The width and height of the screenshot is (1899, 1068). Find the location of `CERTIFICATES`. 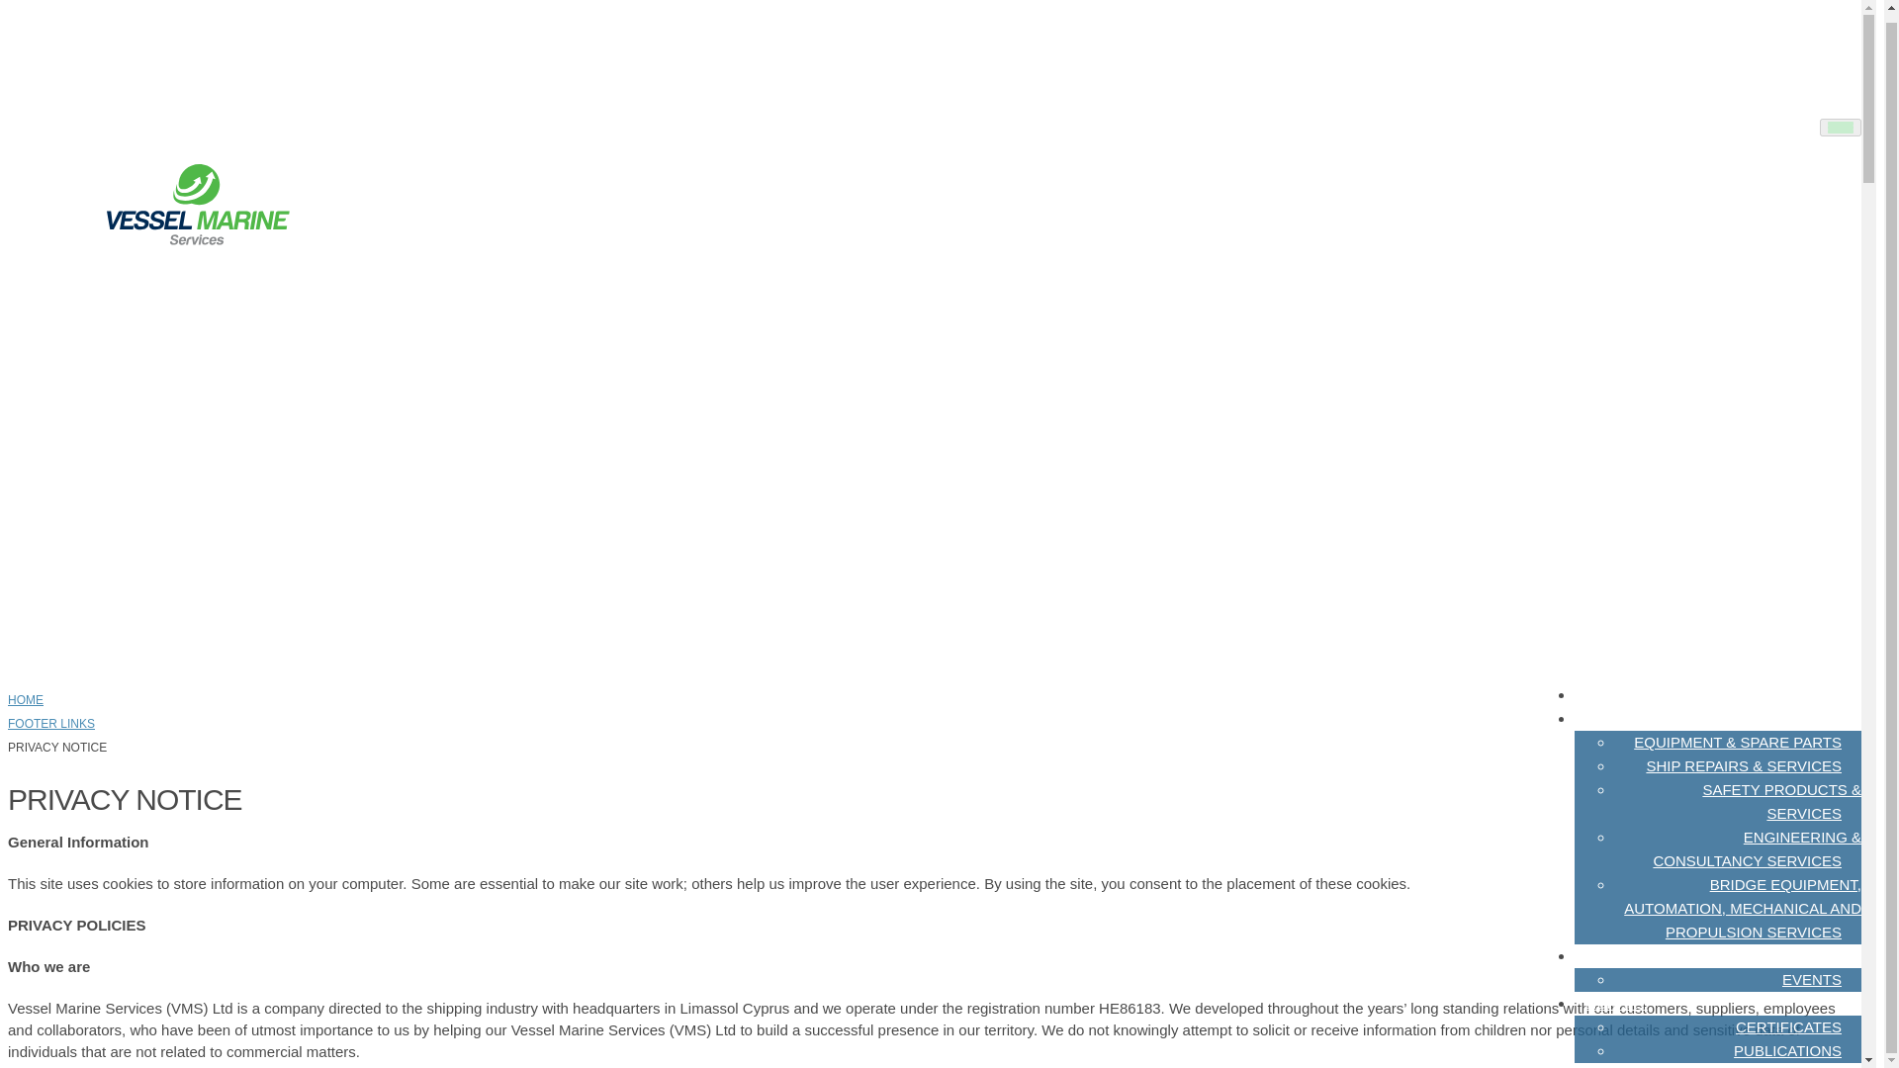

CERTIFICATES is located at coordinates (1788, 1026).